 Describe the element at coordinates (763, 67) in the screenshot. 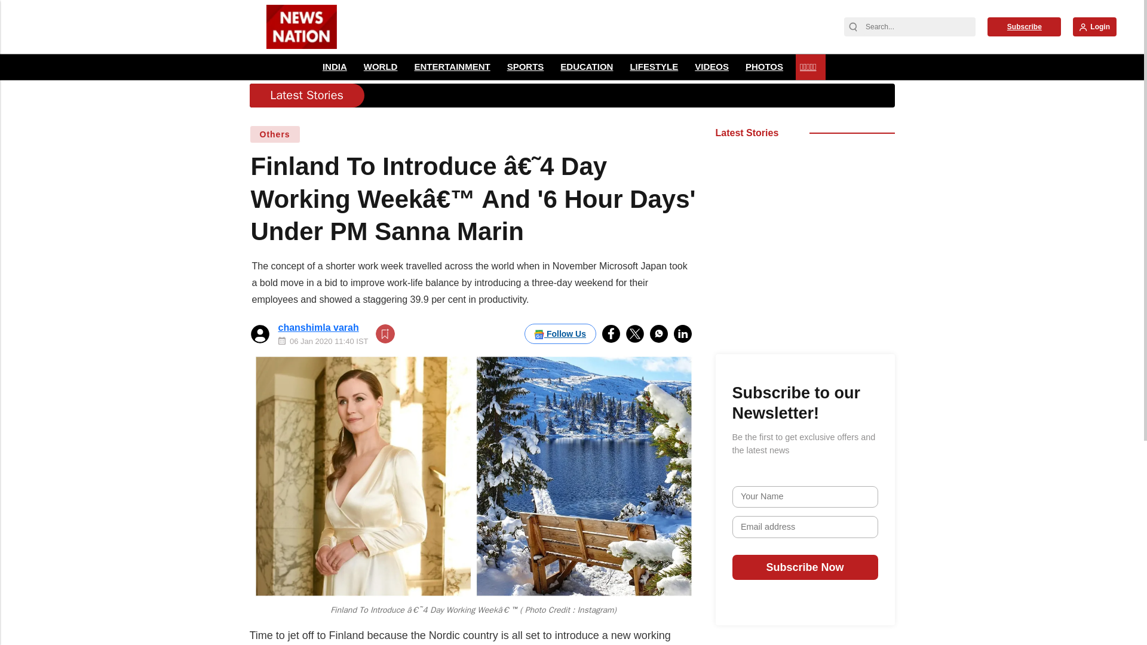

I see `PHOTOS` at that location.